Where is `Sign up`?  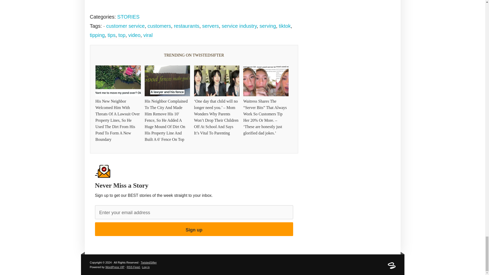
Sign up is located at coordinates (194, 229).